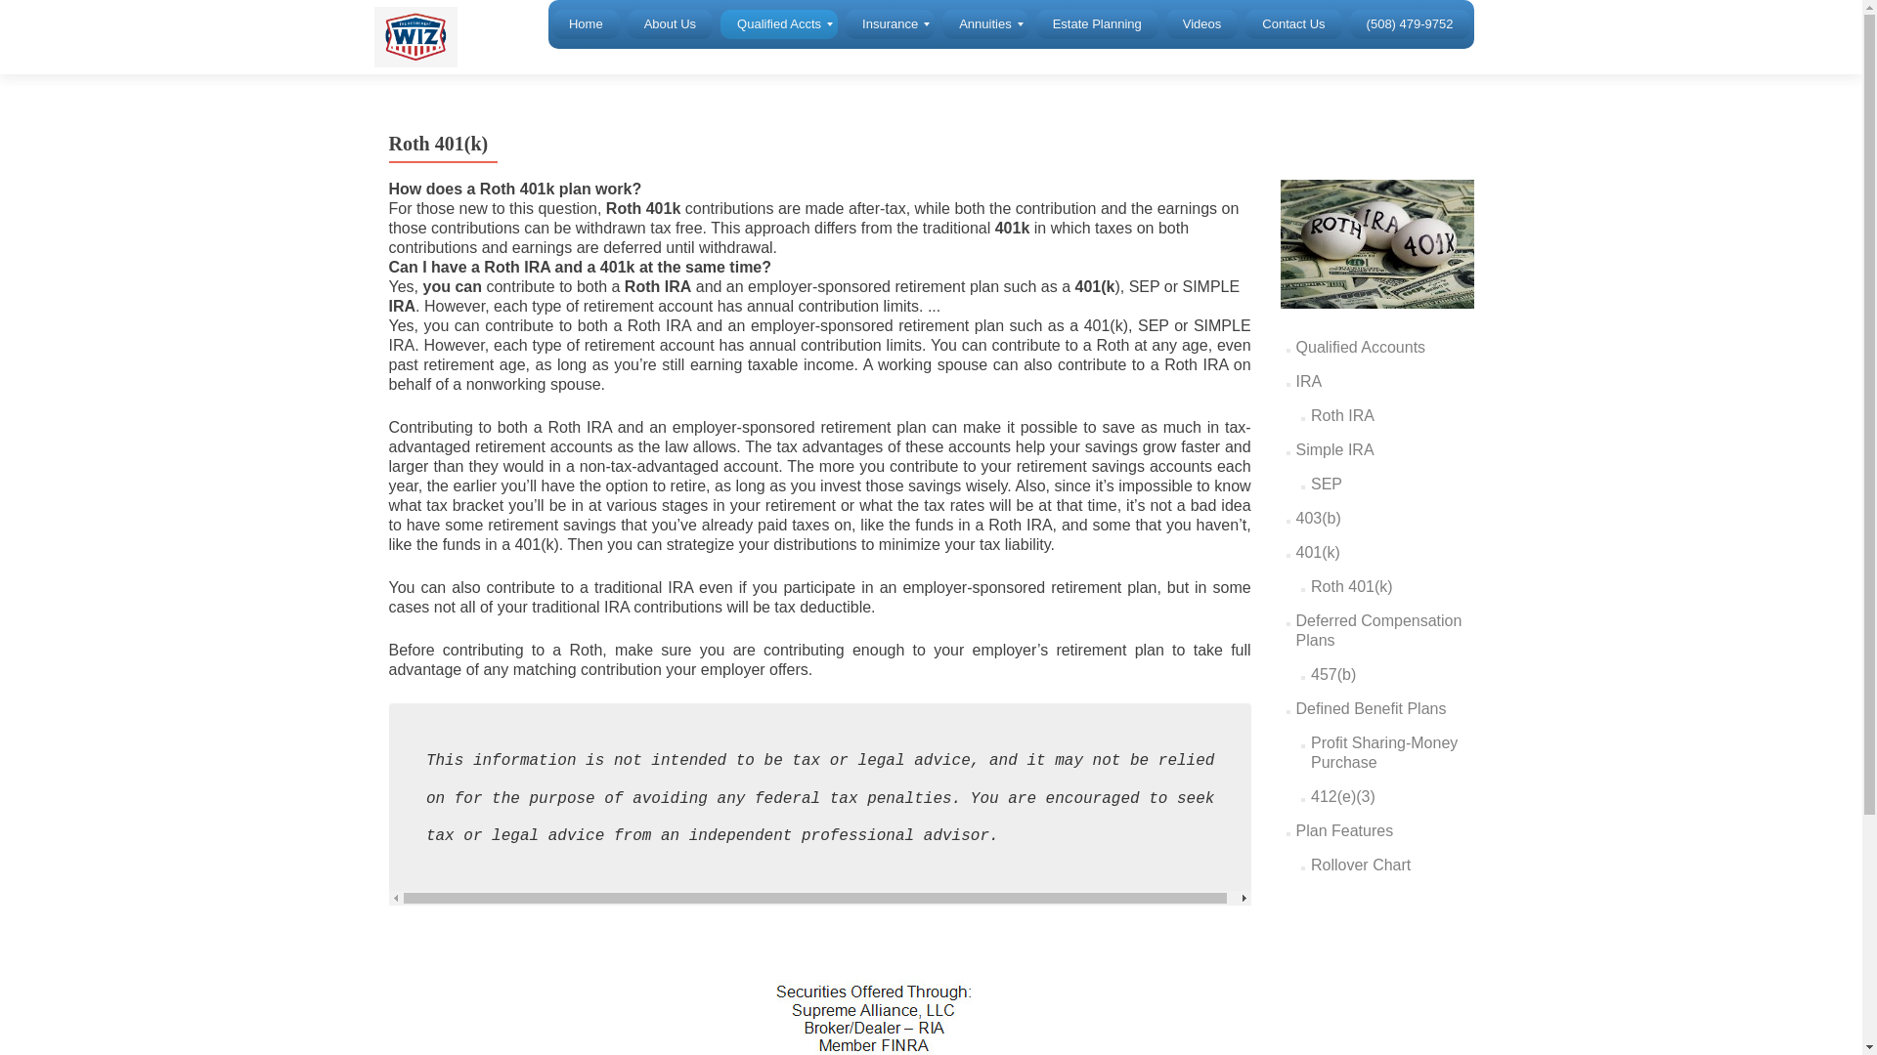 This screenshot has height=1055, width=1877. I want to click on Home, so click(585, 23).